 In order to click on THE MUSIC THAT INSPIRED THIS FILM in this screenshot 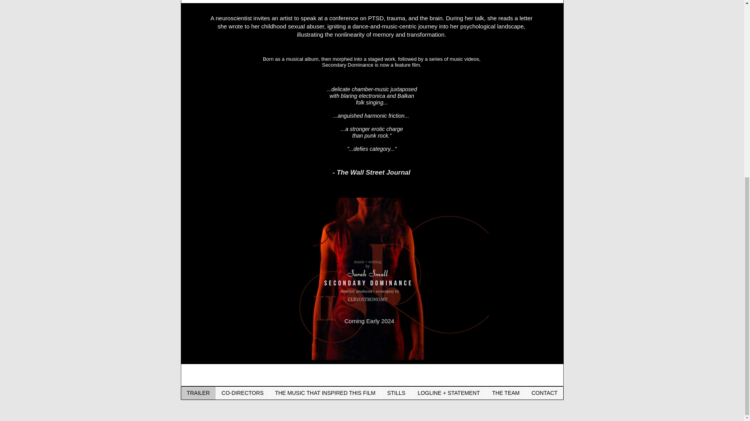, I will do `click(325, 393)`.